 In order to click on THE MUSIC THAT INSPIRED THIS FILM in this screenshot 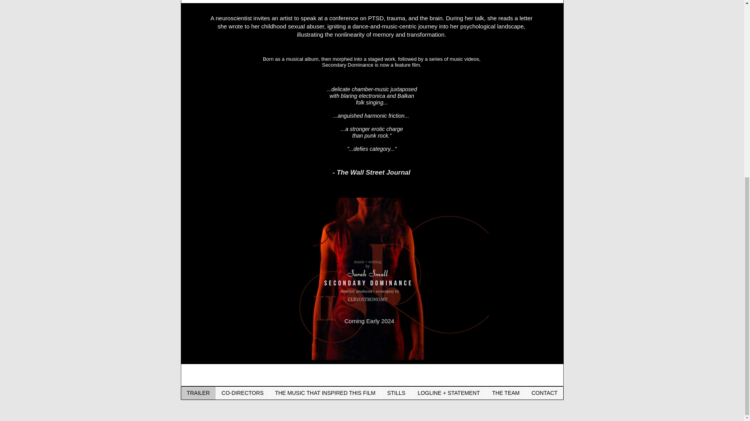, I will do `click(325, 393)`.